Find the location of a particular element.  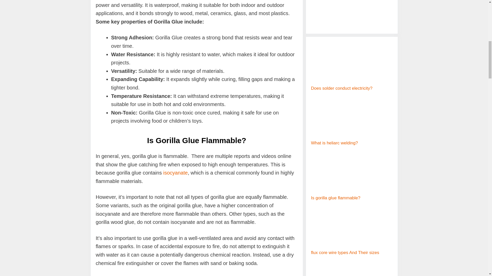

Is gorilla glue flammable? is located at coordinates (336, 198).